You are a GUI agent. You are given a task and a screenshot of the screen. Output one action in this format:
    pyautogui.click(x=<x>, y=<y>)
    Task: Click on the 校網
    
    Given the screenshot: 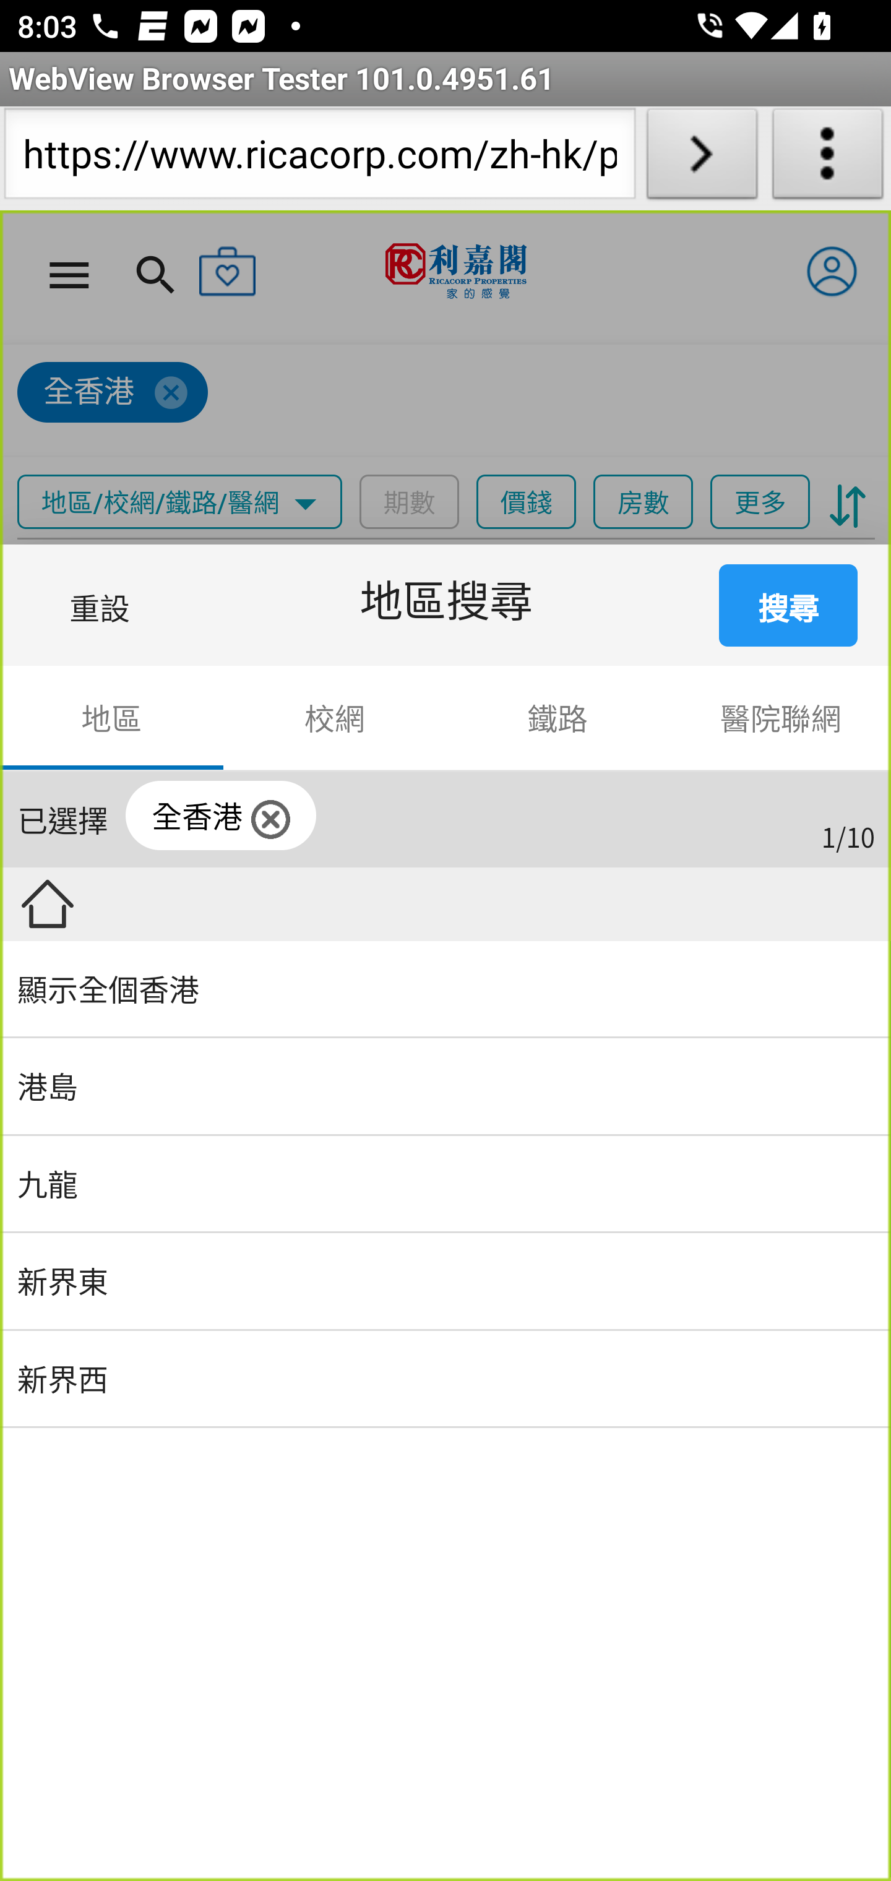 What is the action you would take?
    pyautogui.click(x=334, y=718)
    